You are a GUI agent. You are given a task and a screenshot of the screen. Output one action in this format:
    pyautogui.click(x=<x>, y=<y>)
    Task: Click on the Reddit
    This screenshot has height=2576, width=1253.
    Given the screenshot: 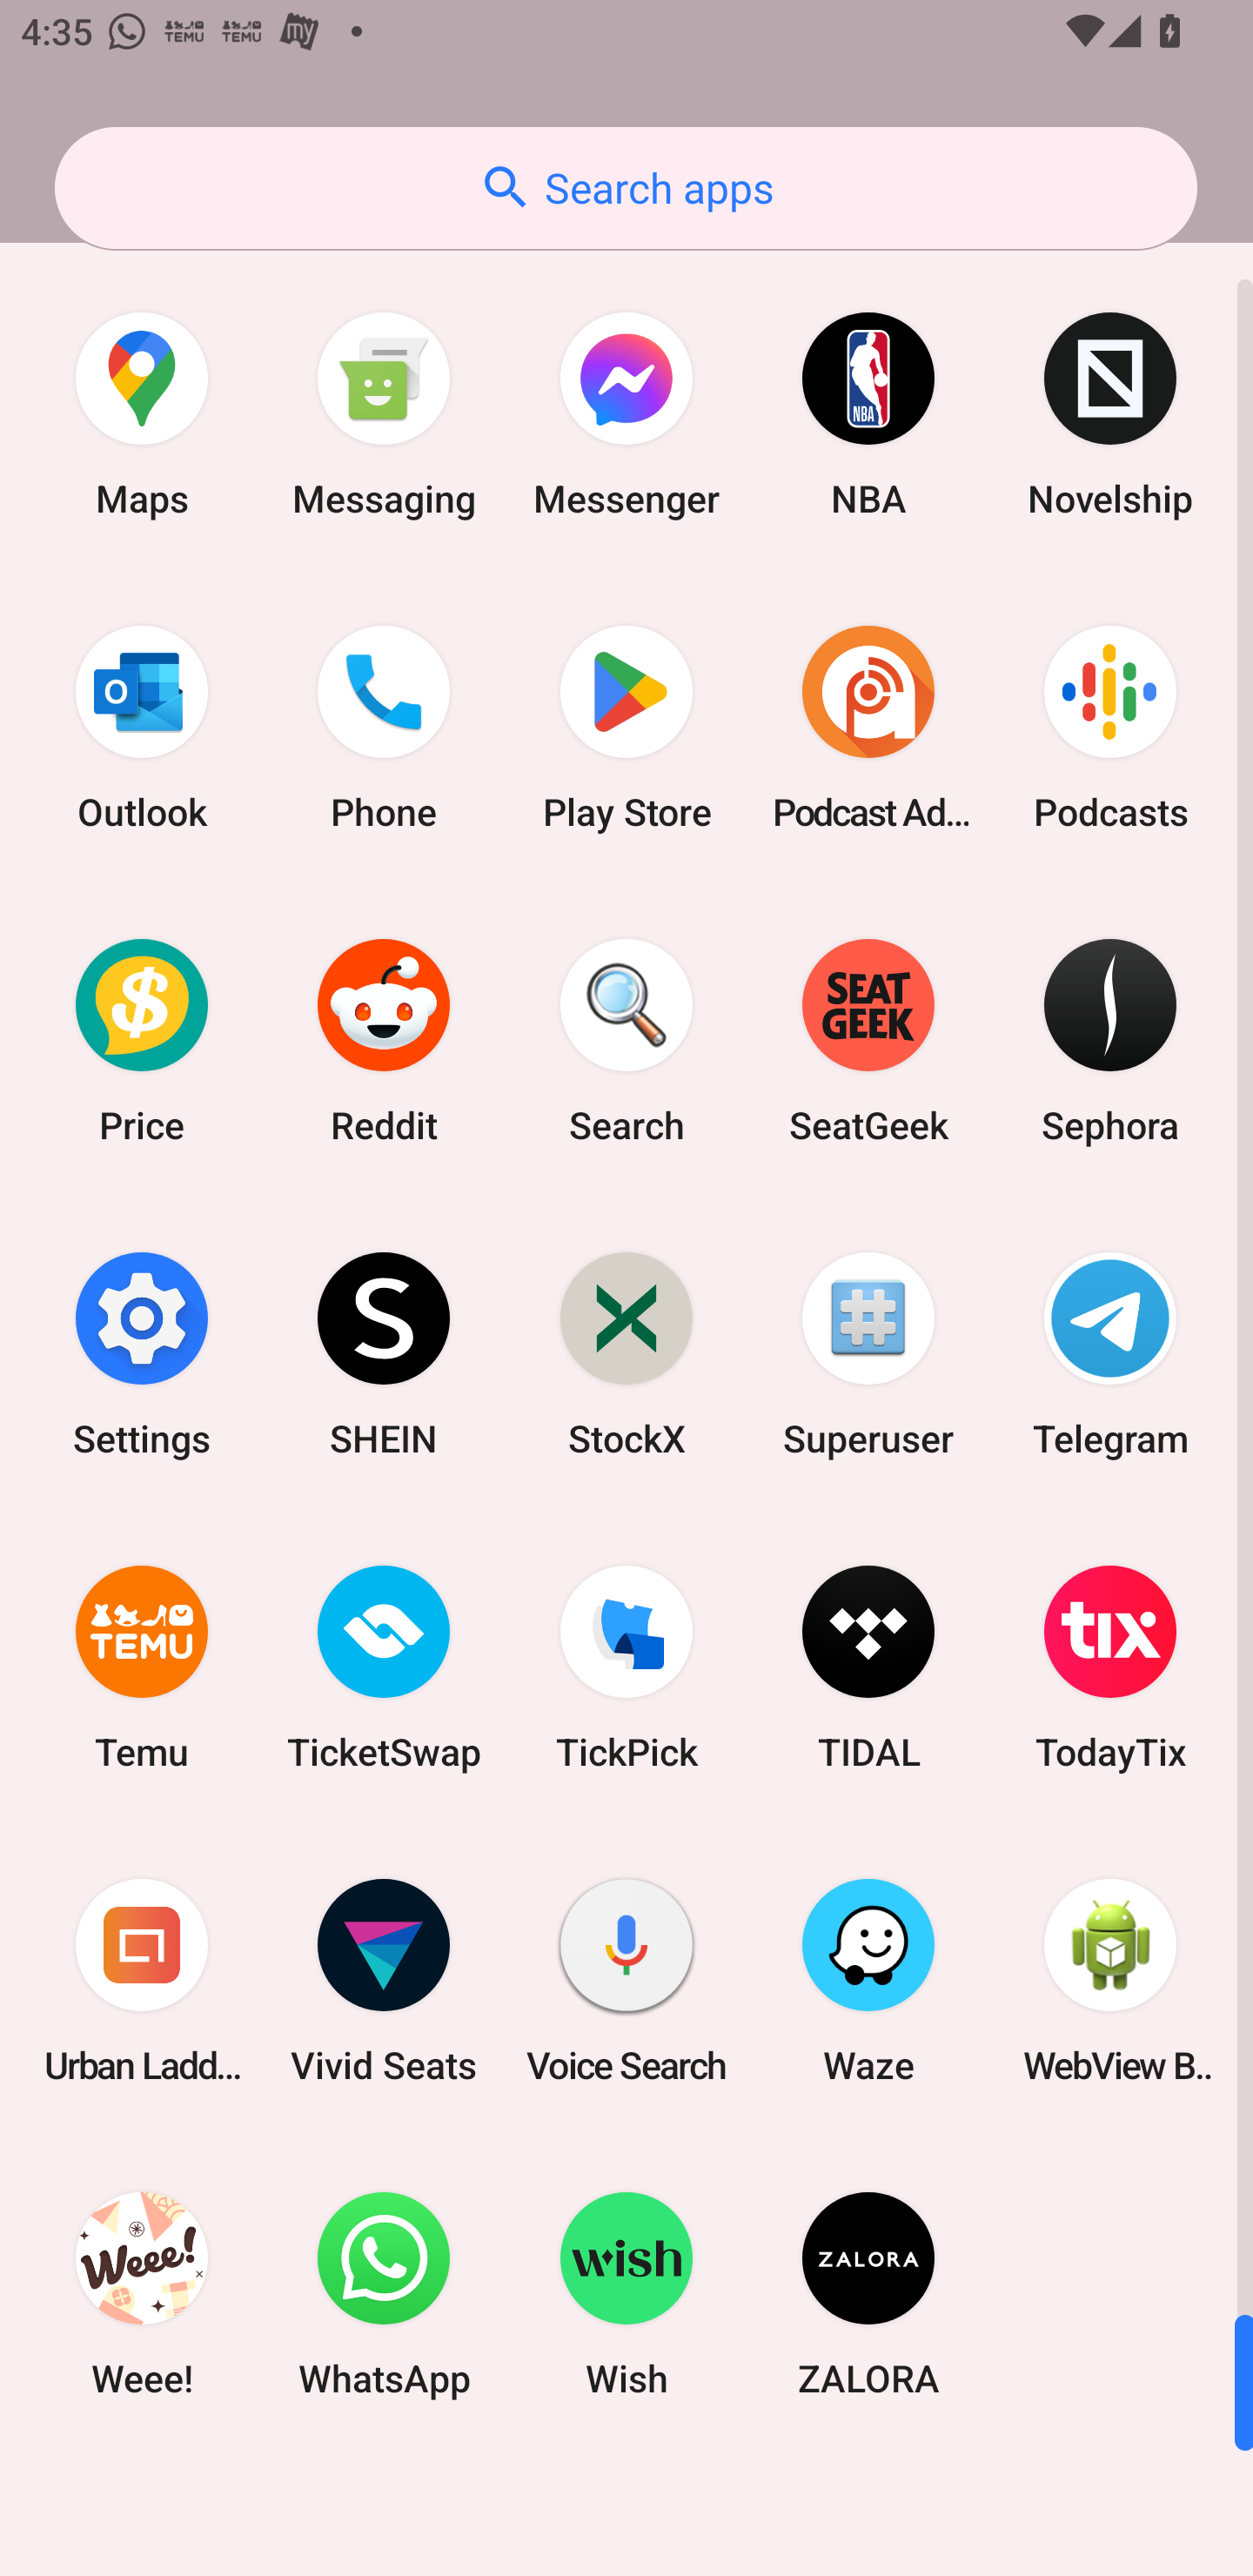 What is the action you would take?
    pyautogui.click(x=384, y=1041)
    